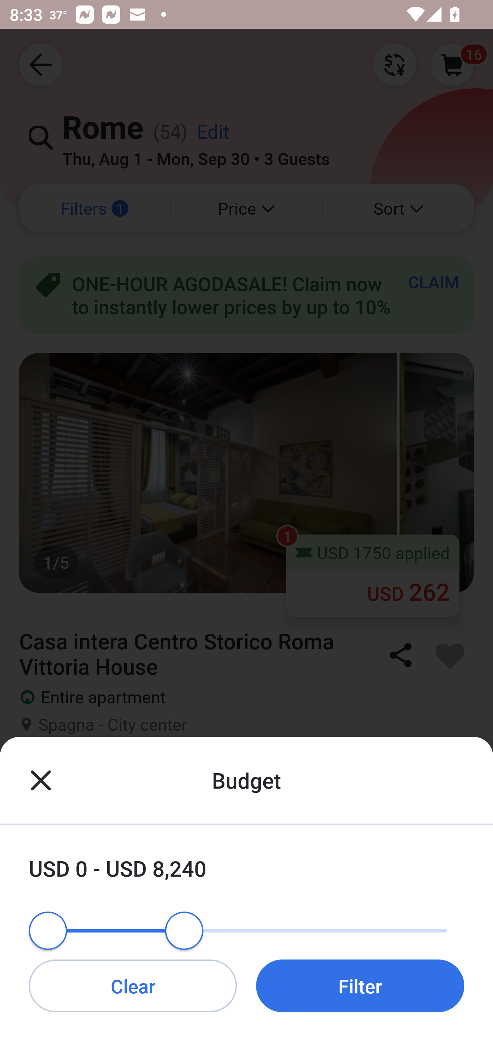 The height and width of the screenshot is (1041, 493). What do you see at coordinates (360, 986) in the screenshot?
I see `Filter` at bounding box center [360, 986].